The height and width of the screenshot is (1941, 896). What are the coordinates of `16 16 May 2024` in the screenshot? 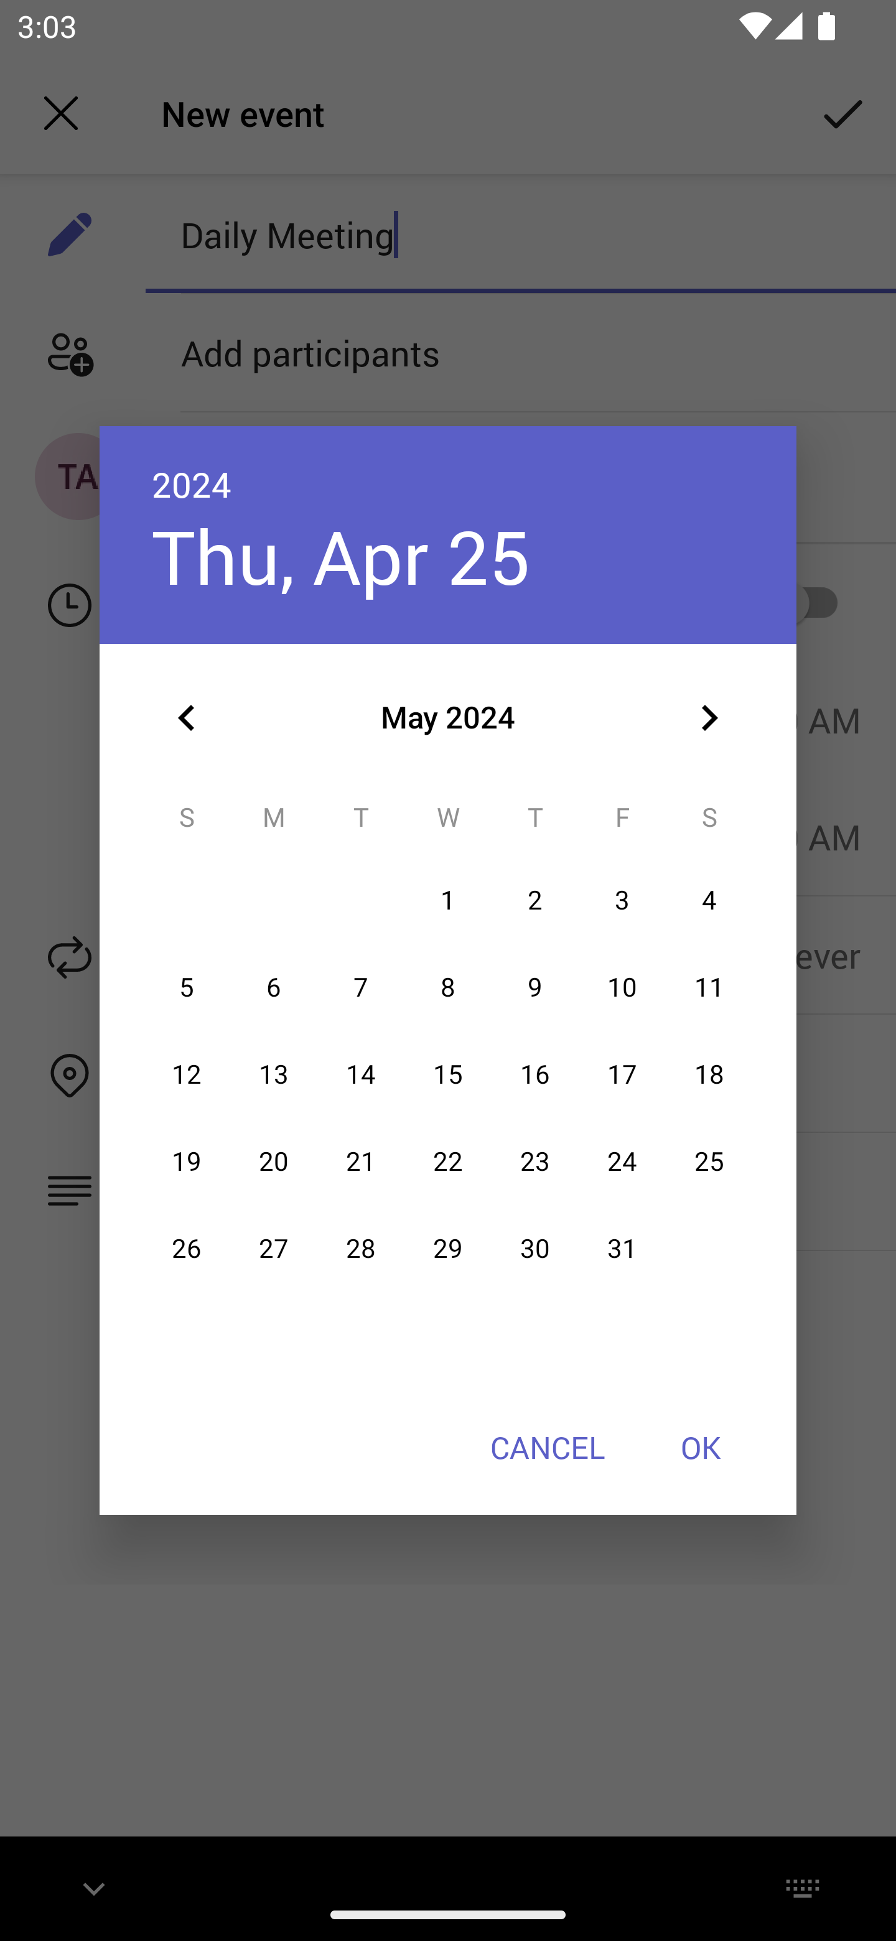 It's located at (535, 1074).